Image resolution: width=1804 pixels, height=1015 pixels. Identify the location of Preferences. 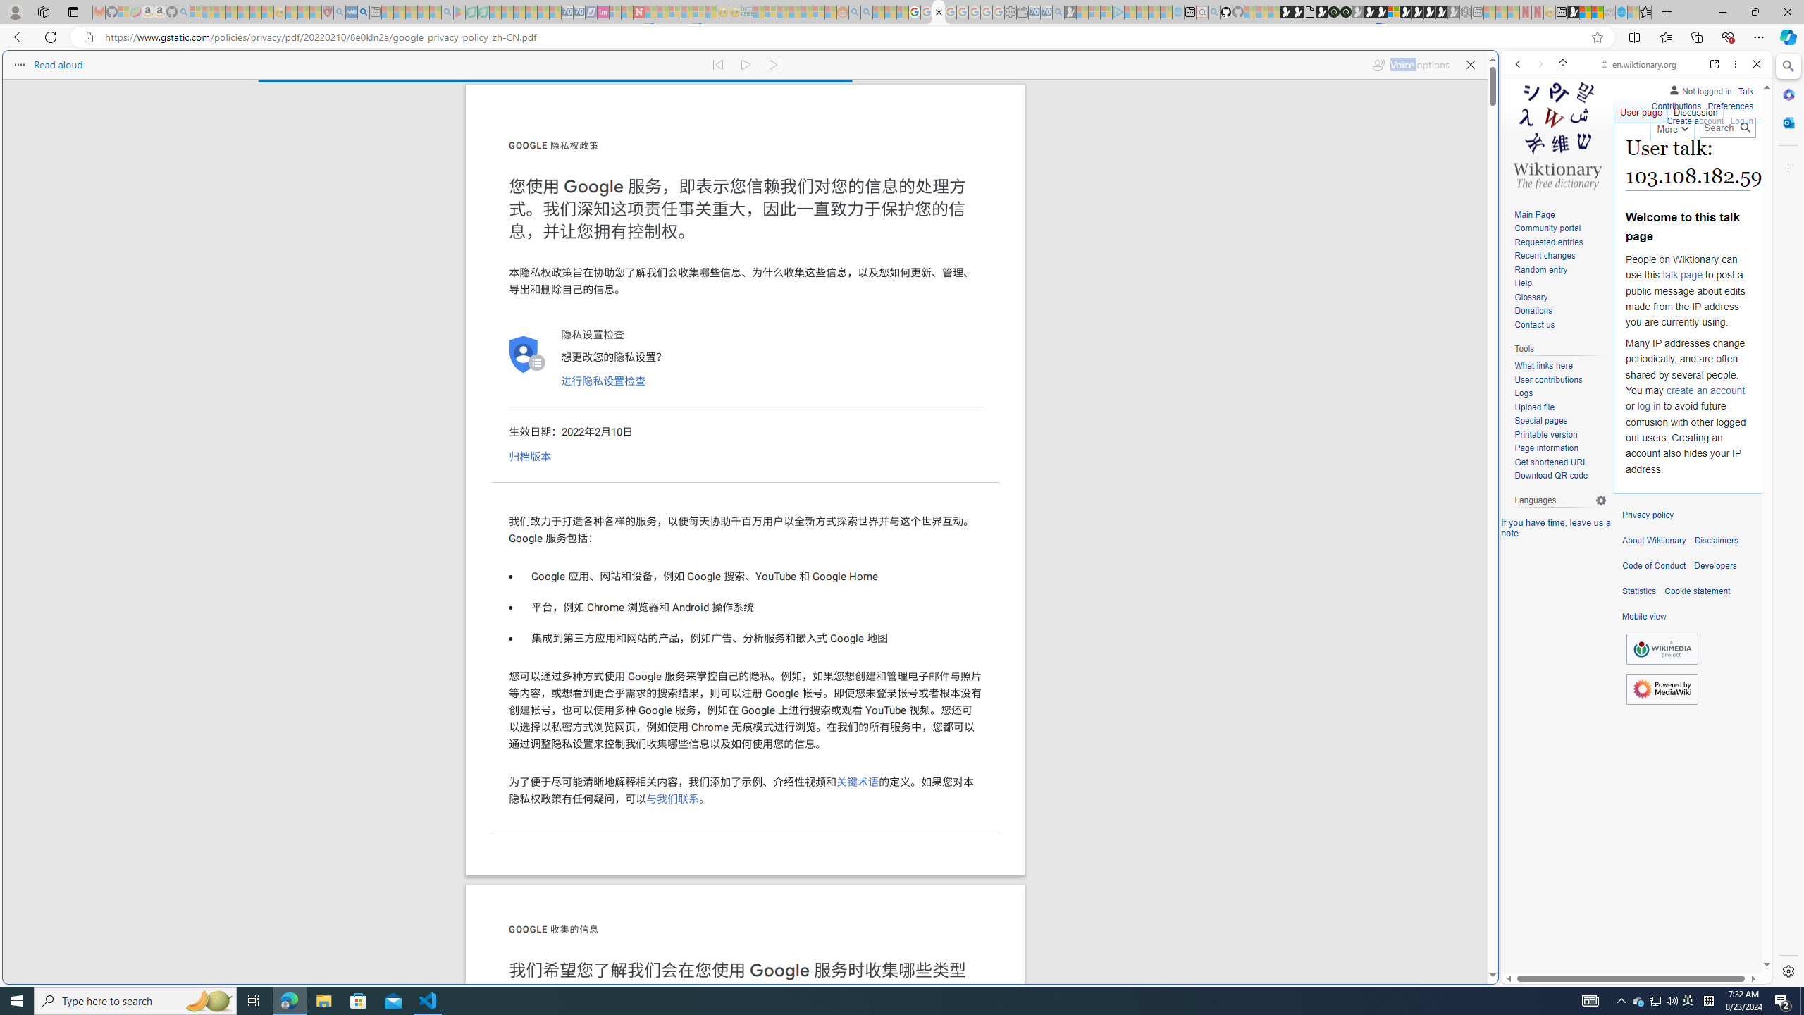
(1729, 104).